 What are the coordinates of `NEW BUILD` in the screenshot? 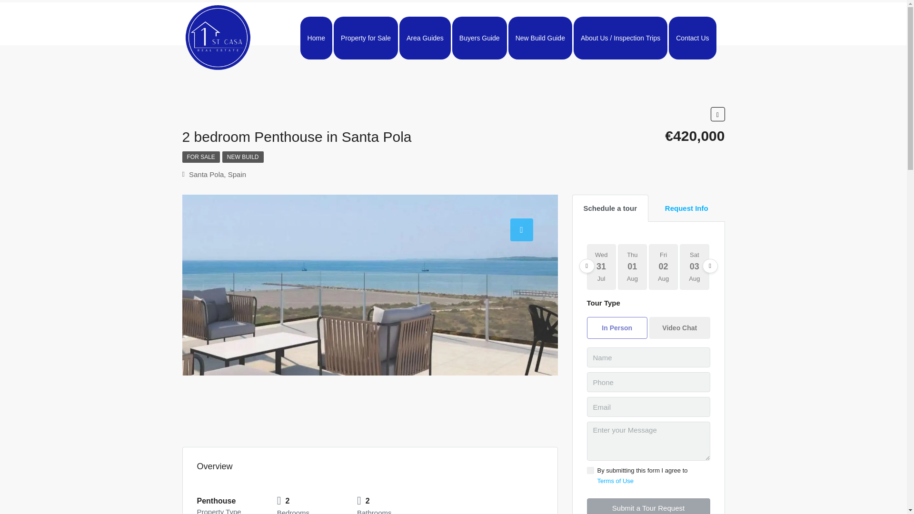 It's located at (243, 157).